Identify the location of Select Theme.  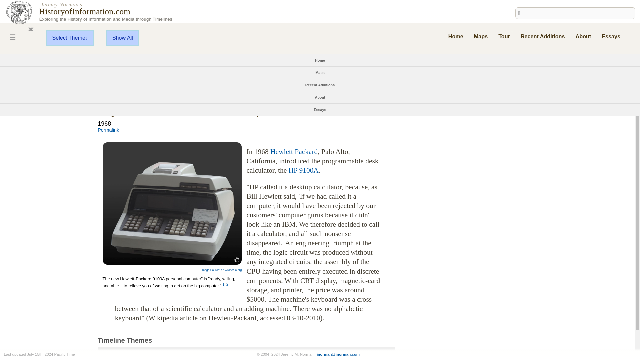
(70, 38).